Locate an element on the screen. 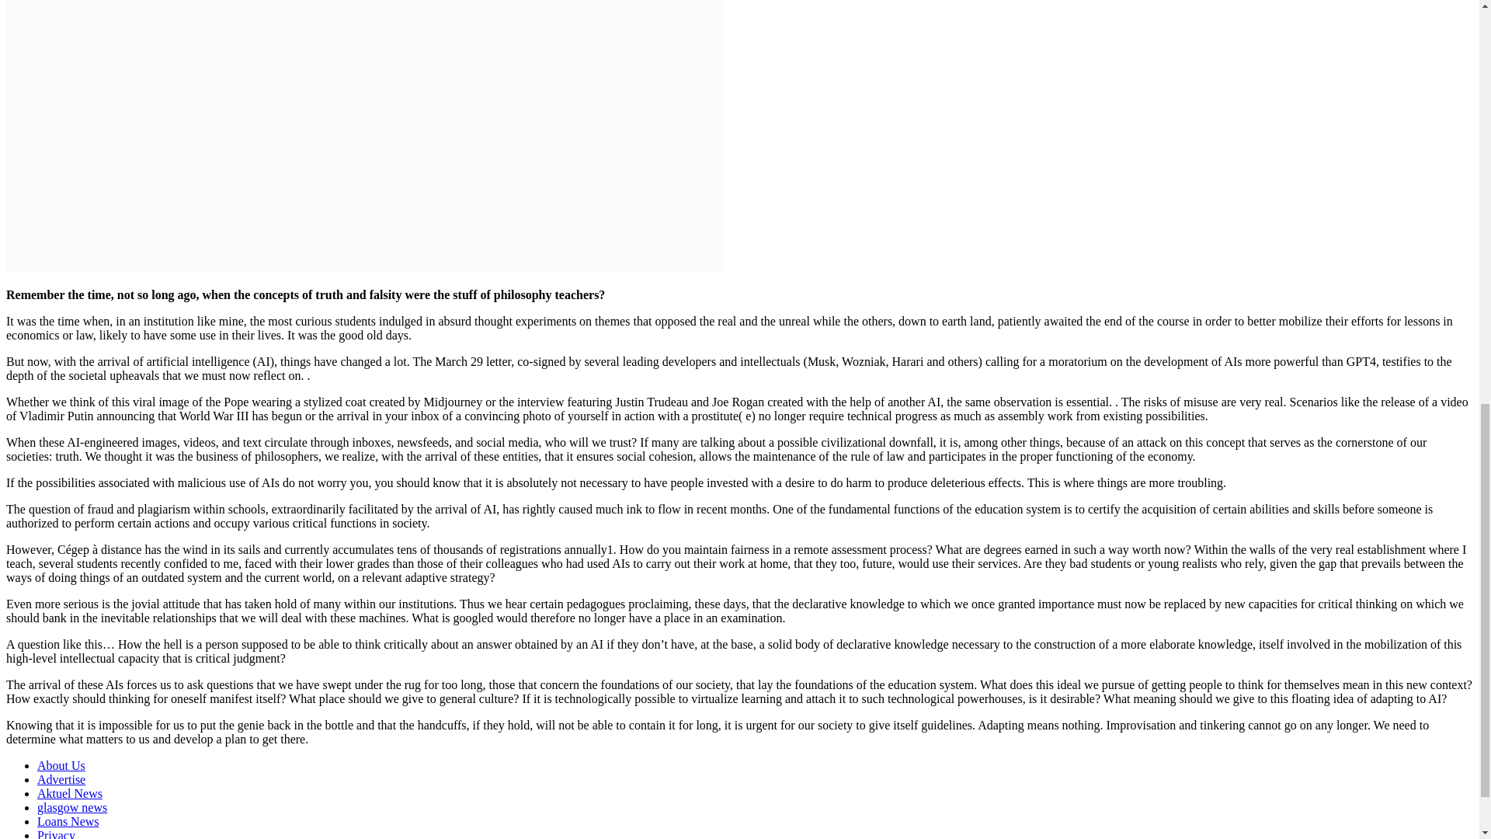 The height and width of the screenshot is (839, 1491). Loans News is located at coordinates (68, 820).